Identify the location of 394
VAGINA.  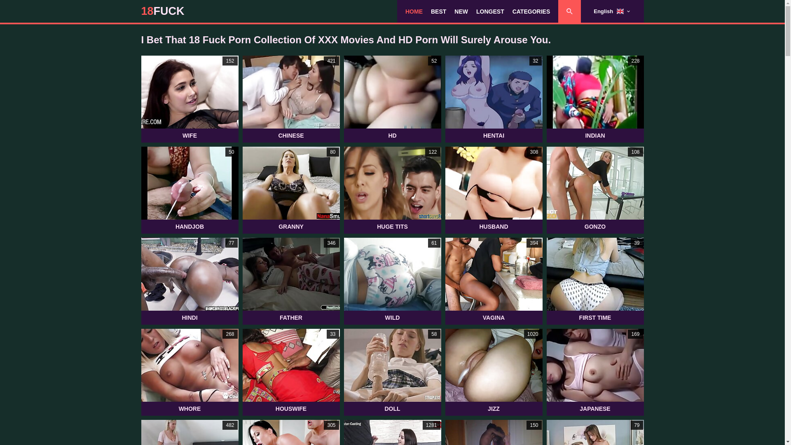
(494, 281).